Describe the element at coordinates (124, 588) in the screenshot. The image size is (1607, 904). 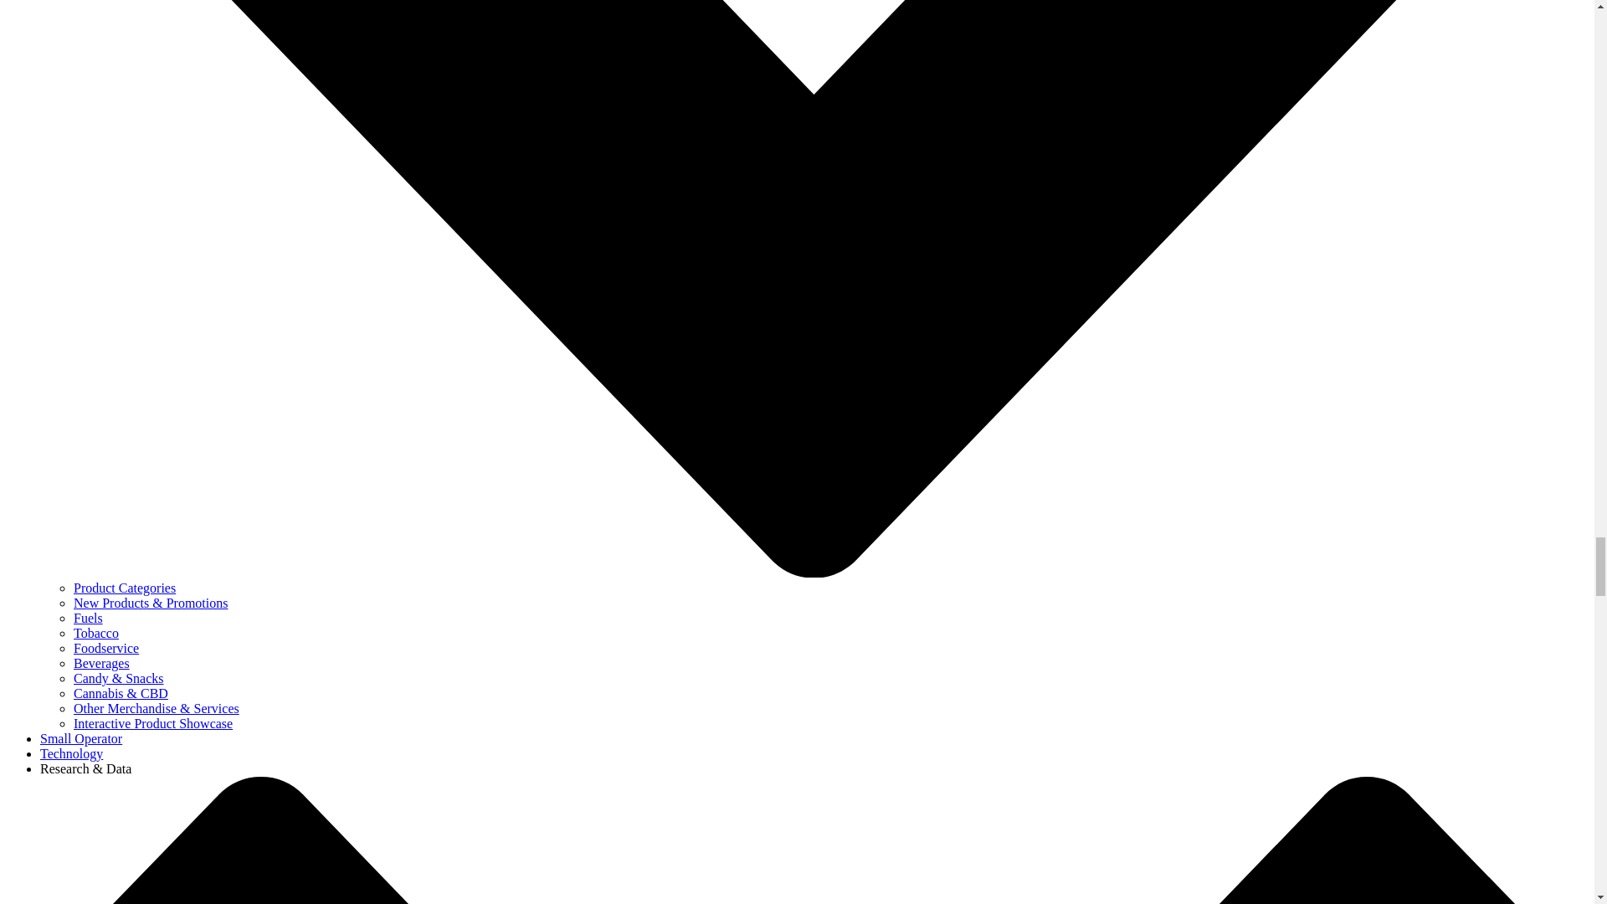
I see `Product Categories` at that location.